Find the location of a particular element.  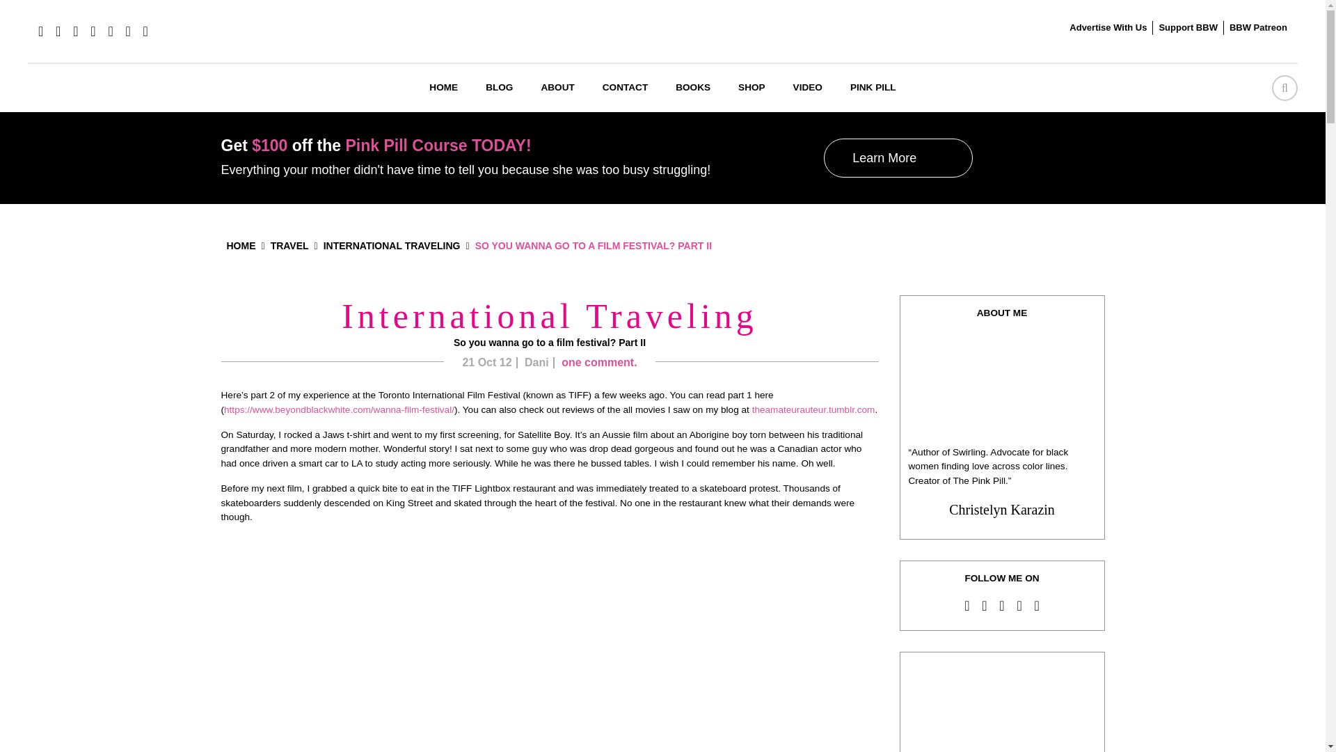

BLOG is located at coordinates (498, 88).